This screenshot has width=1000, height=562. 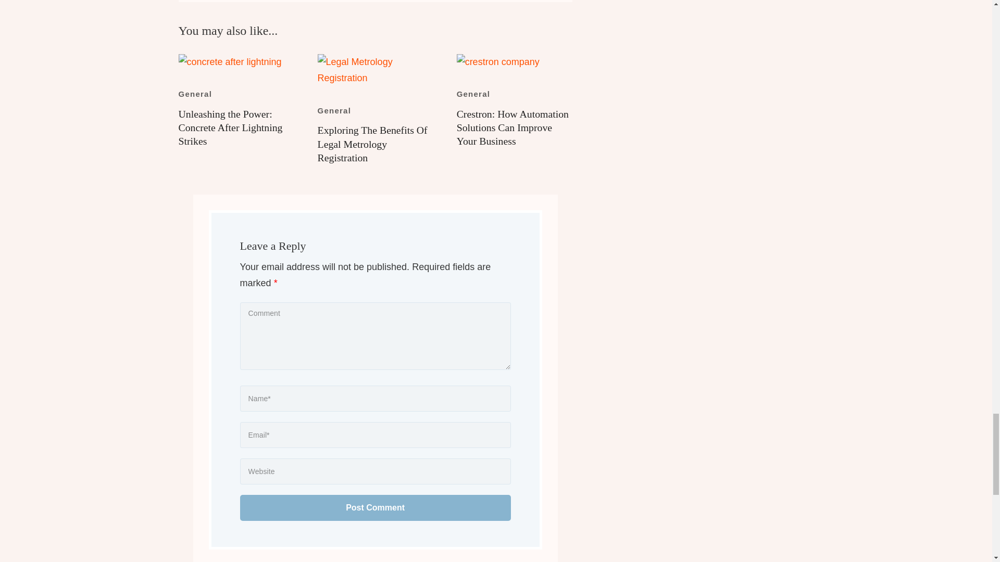 I want to click on Post Comment, so click(x=375, y=508).